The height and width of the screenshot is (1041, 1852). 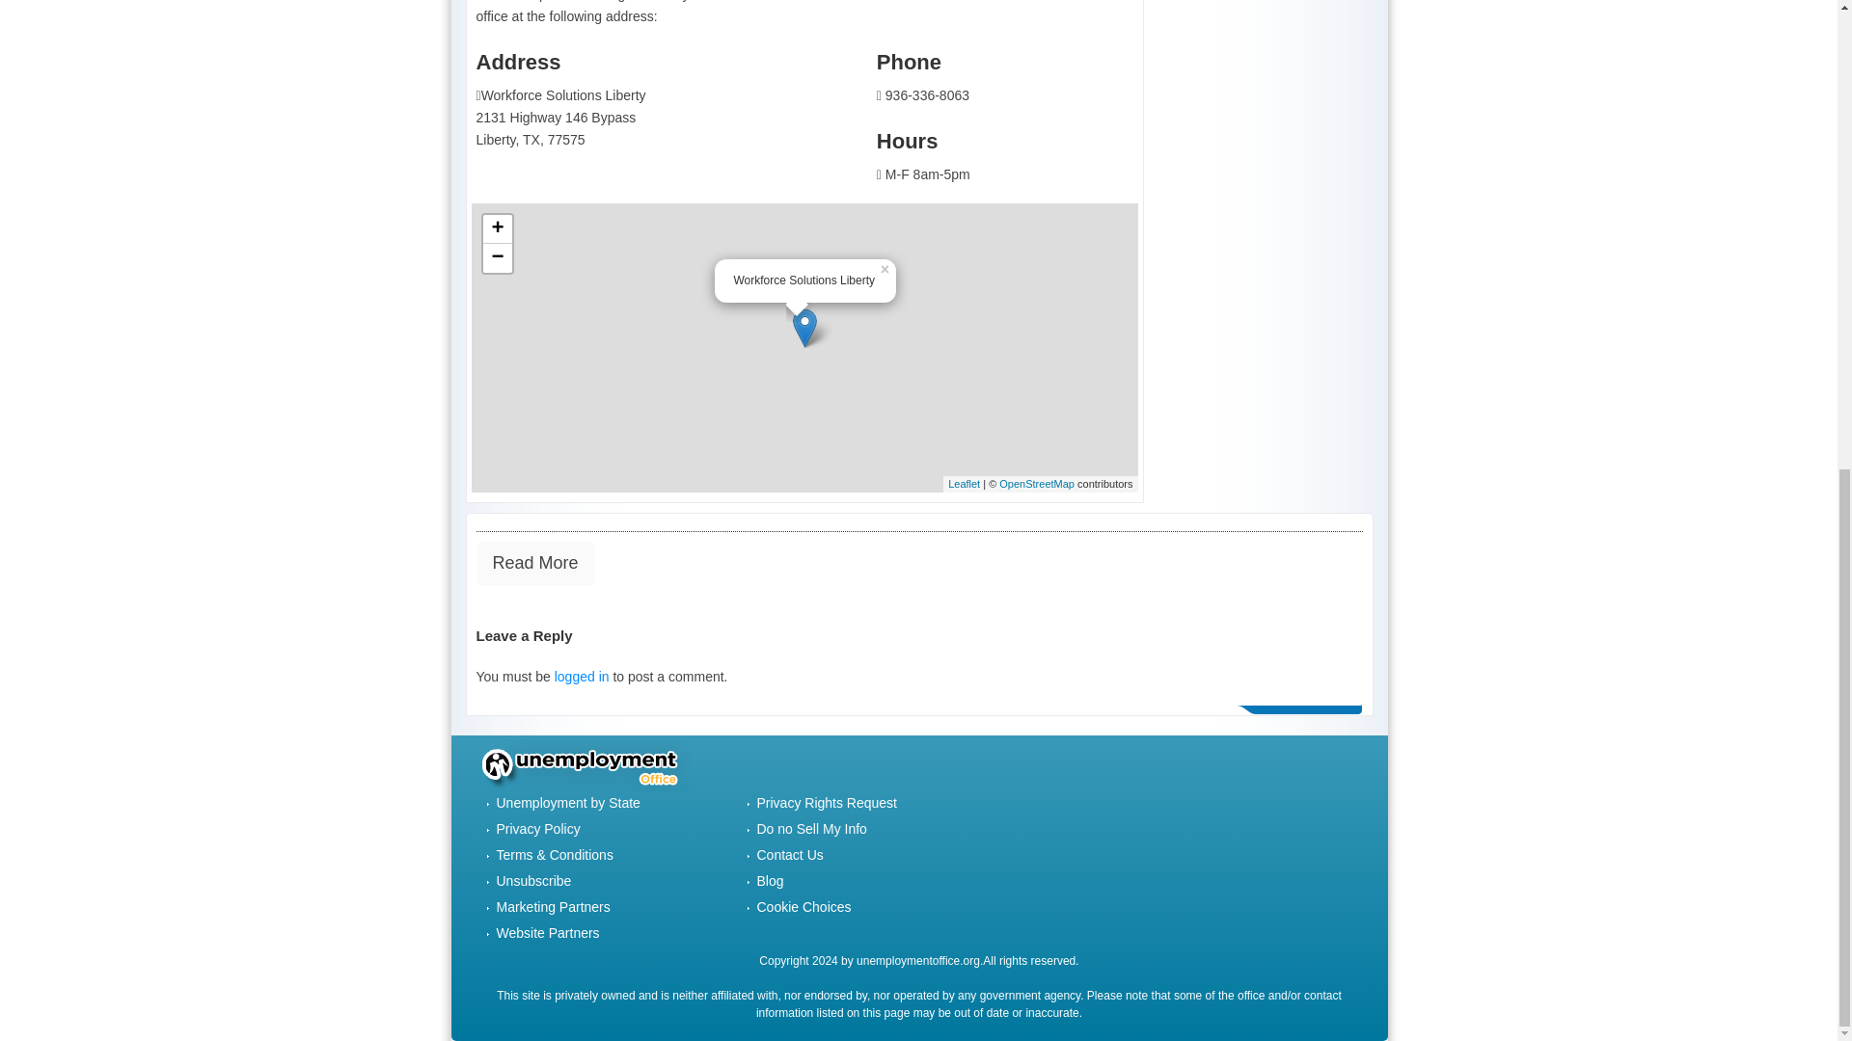 What do you see at coordinates (1036, 483) in the screenshot?
I see `OpenStreetMap` at bounding box center [1036, 483].